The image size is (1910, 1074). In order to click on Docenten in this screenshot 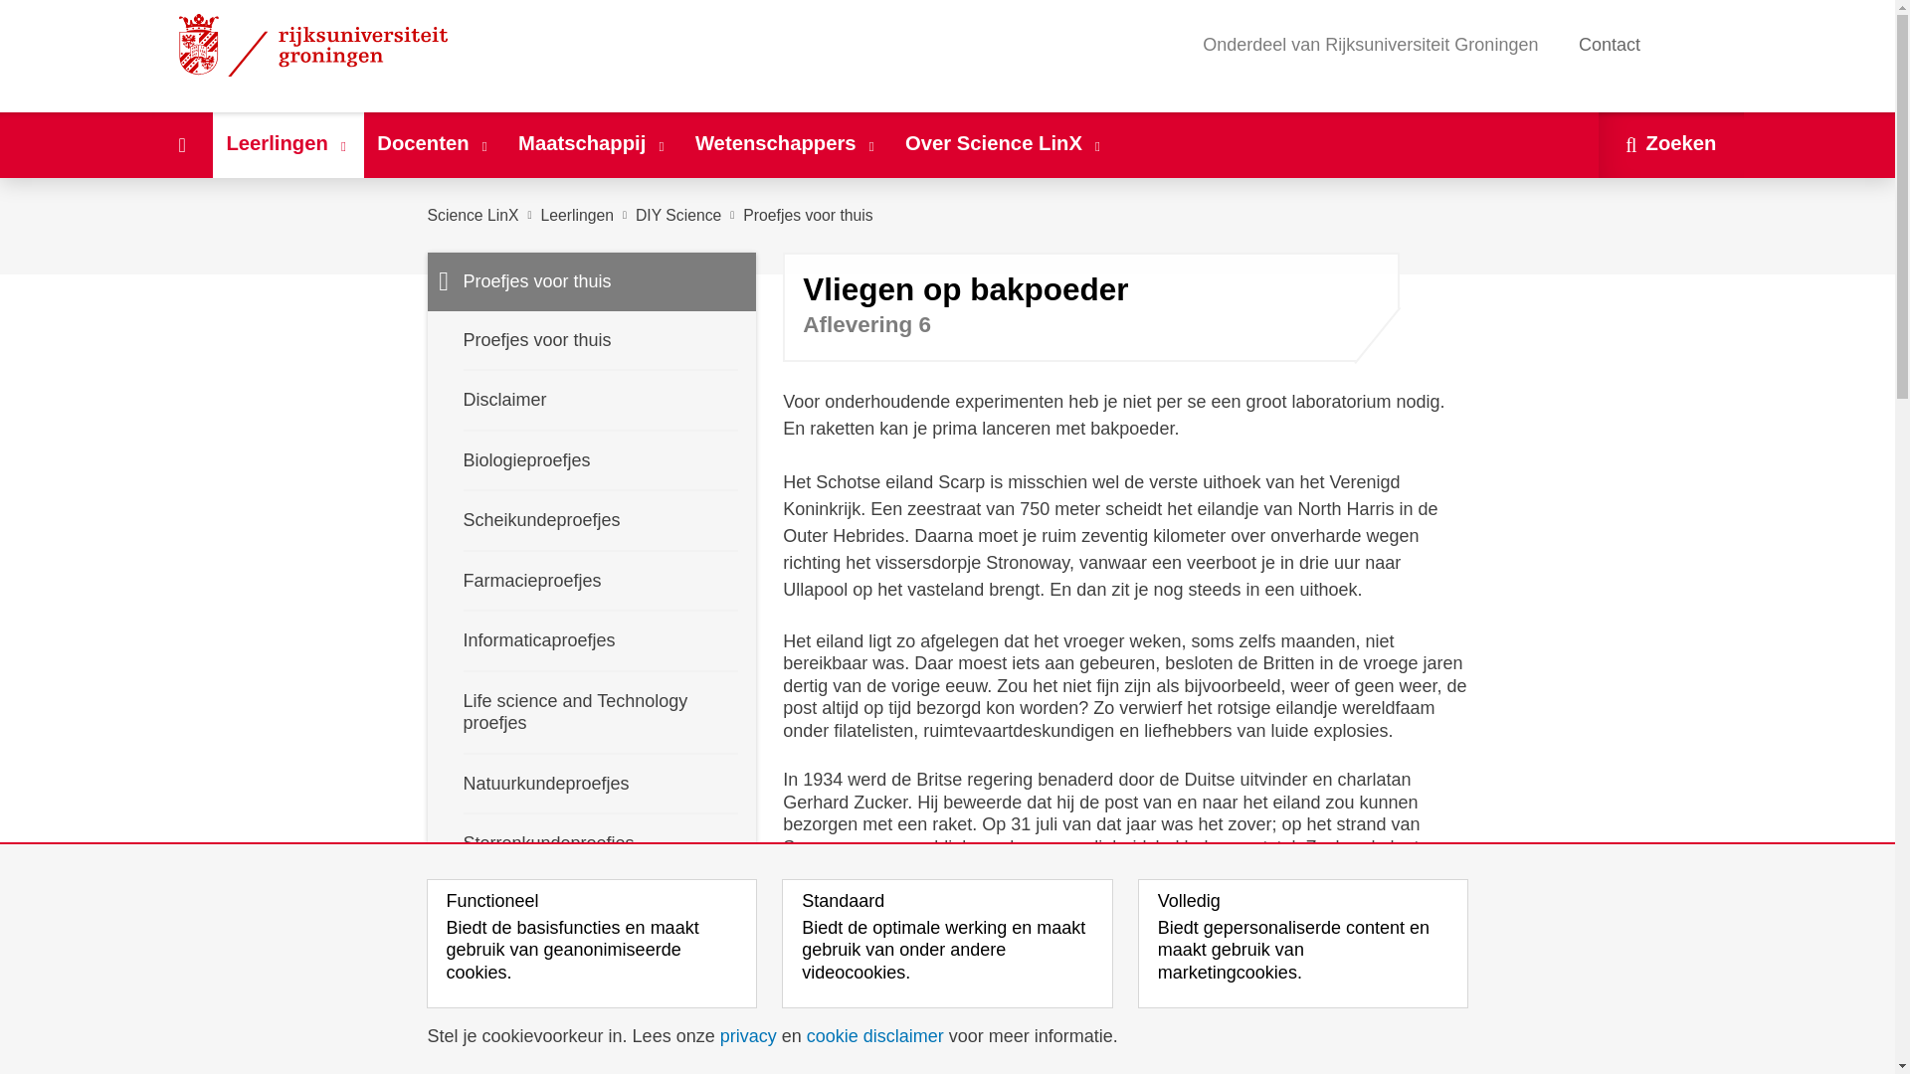, I will do `click(435, 145)`.